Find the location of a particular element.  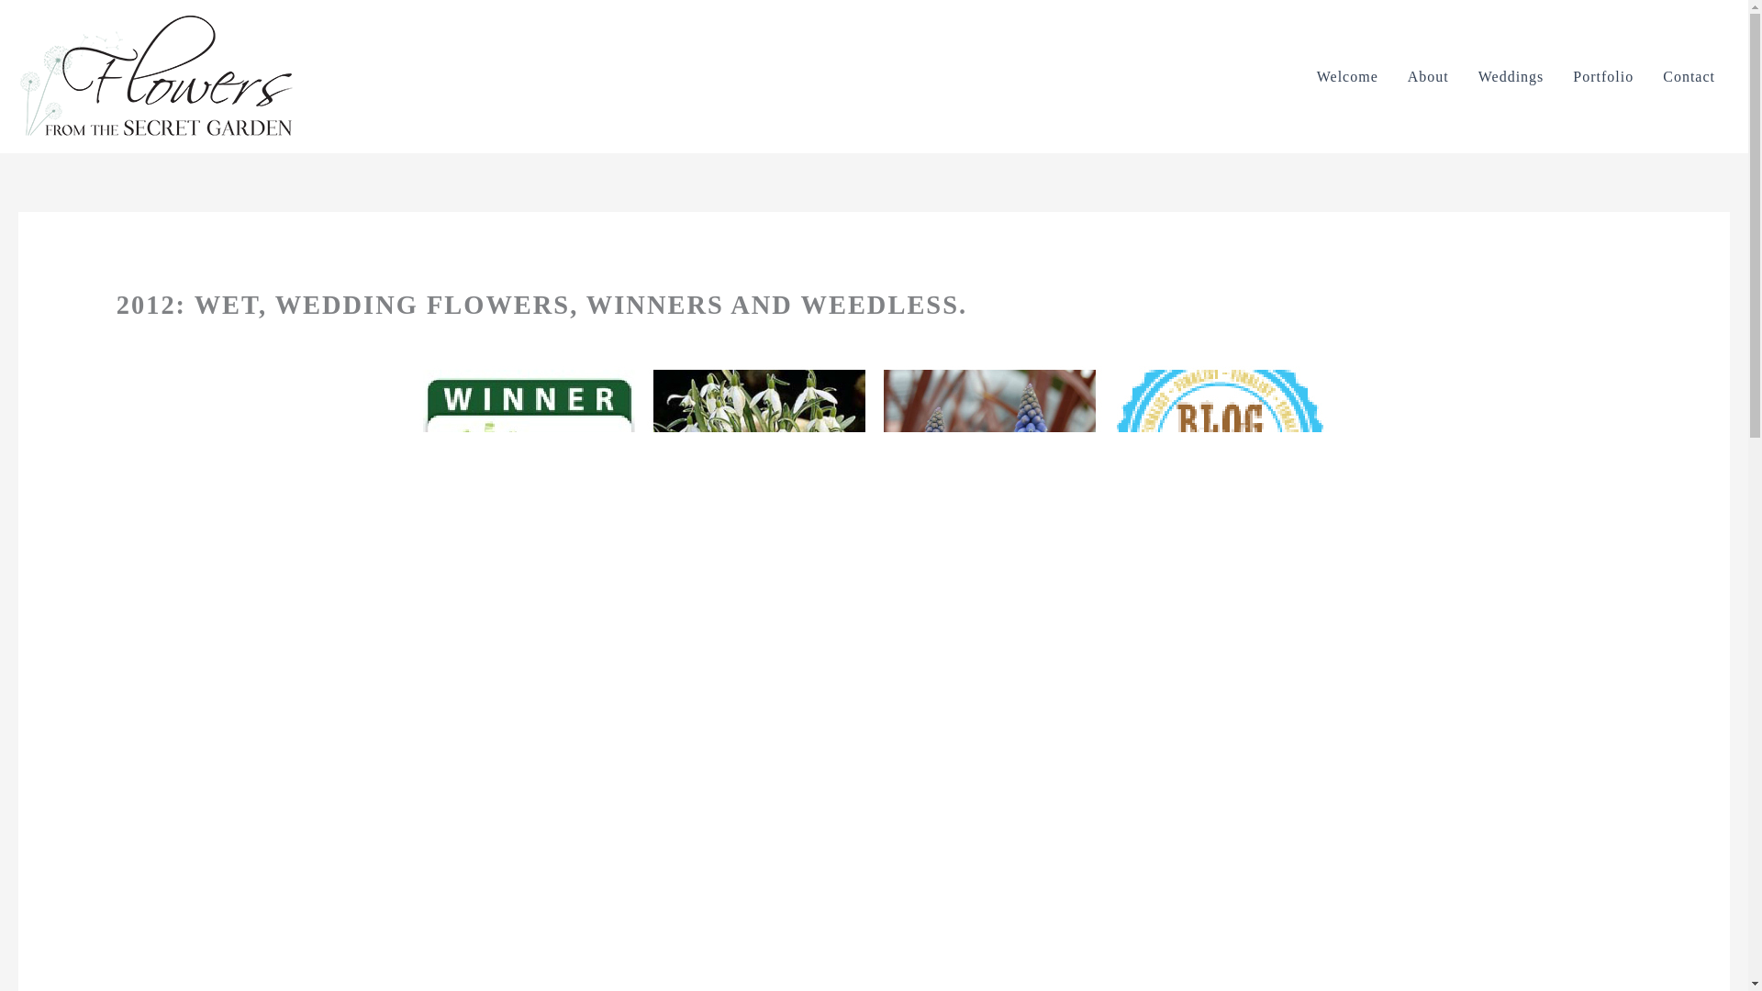

Weddings is located at coordinates (1511, 77).